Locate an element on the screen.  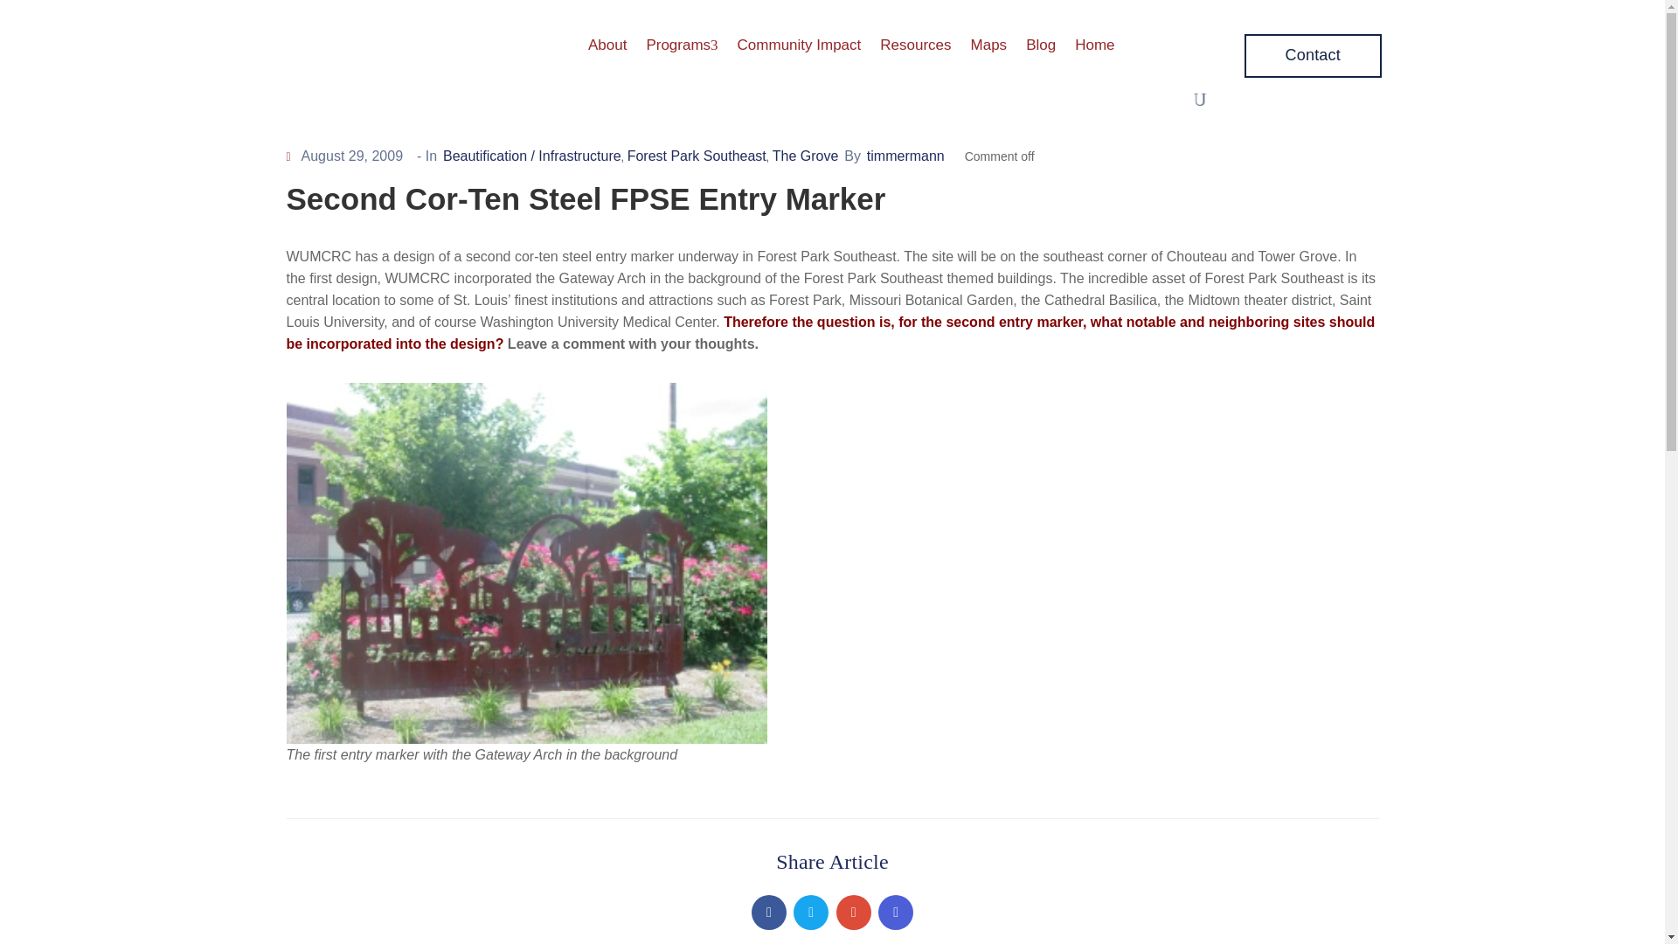
Community Impact is located at coordinates (799, 45).